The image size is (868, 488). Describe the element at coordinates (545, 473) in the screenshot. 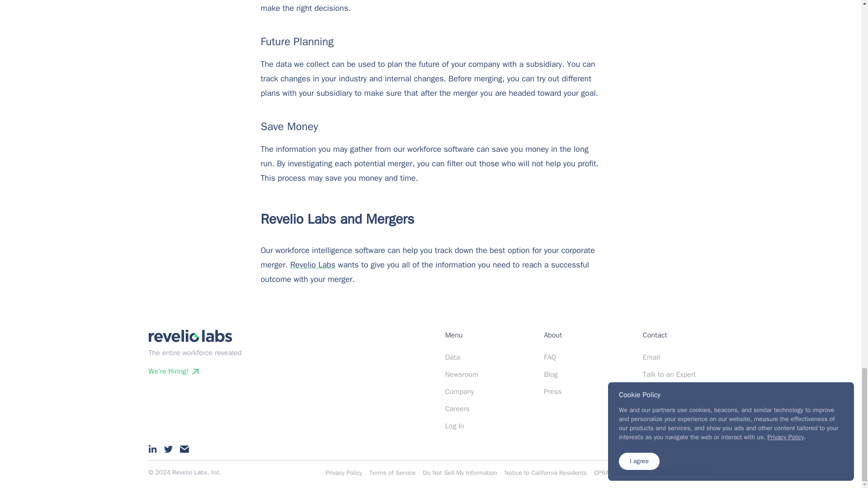

I see `Notice to California Residents` at that location.